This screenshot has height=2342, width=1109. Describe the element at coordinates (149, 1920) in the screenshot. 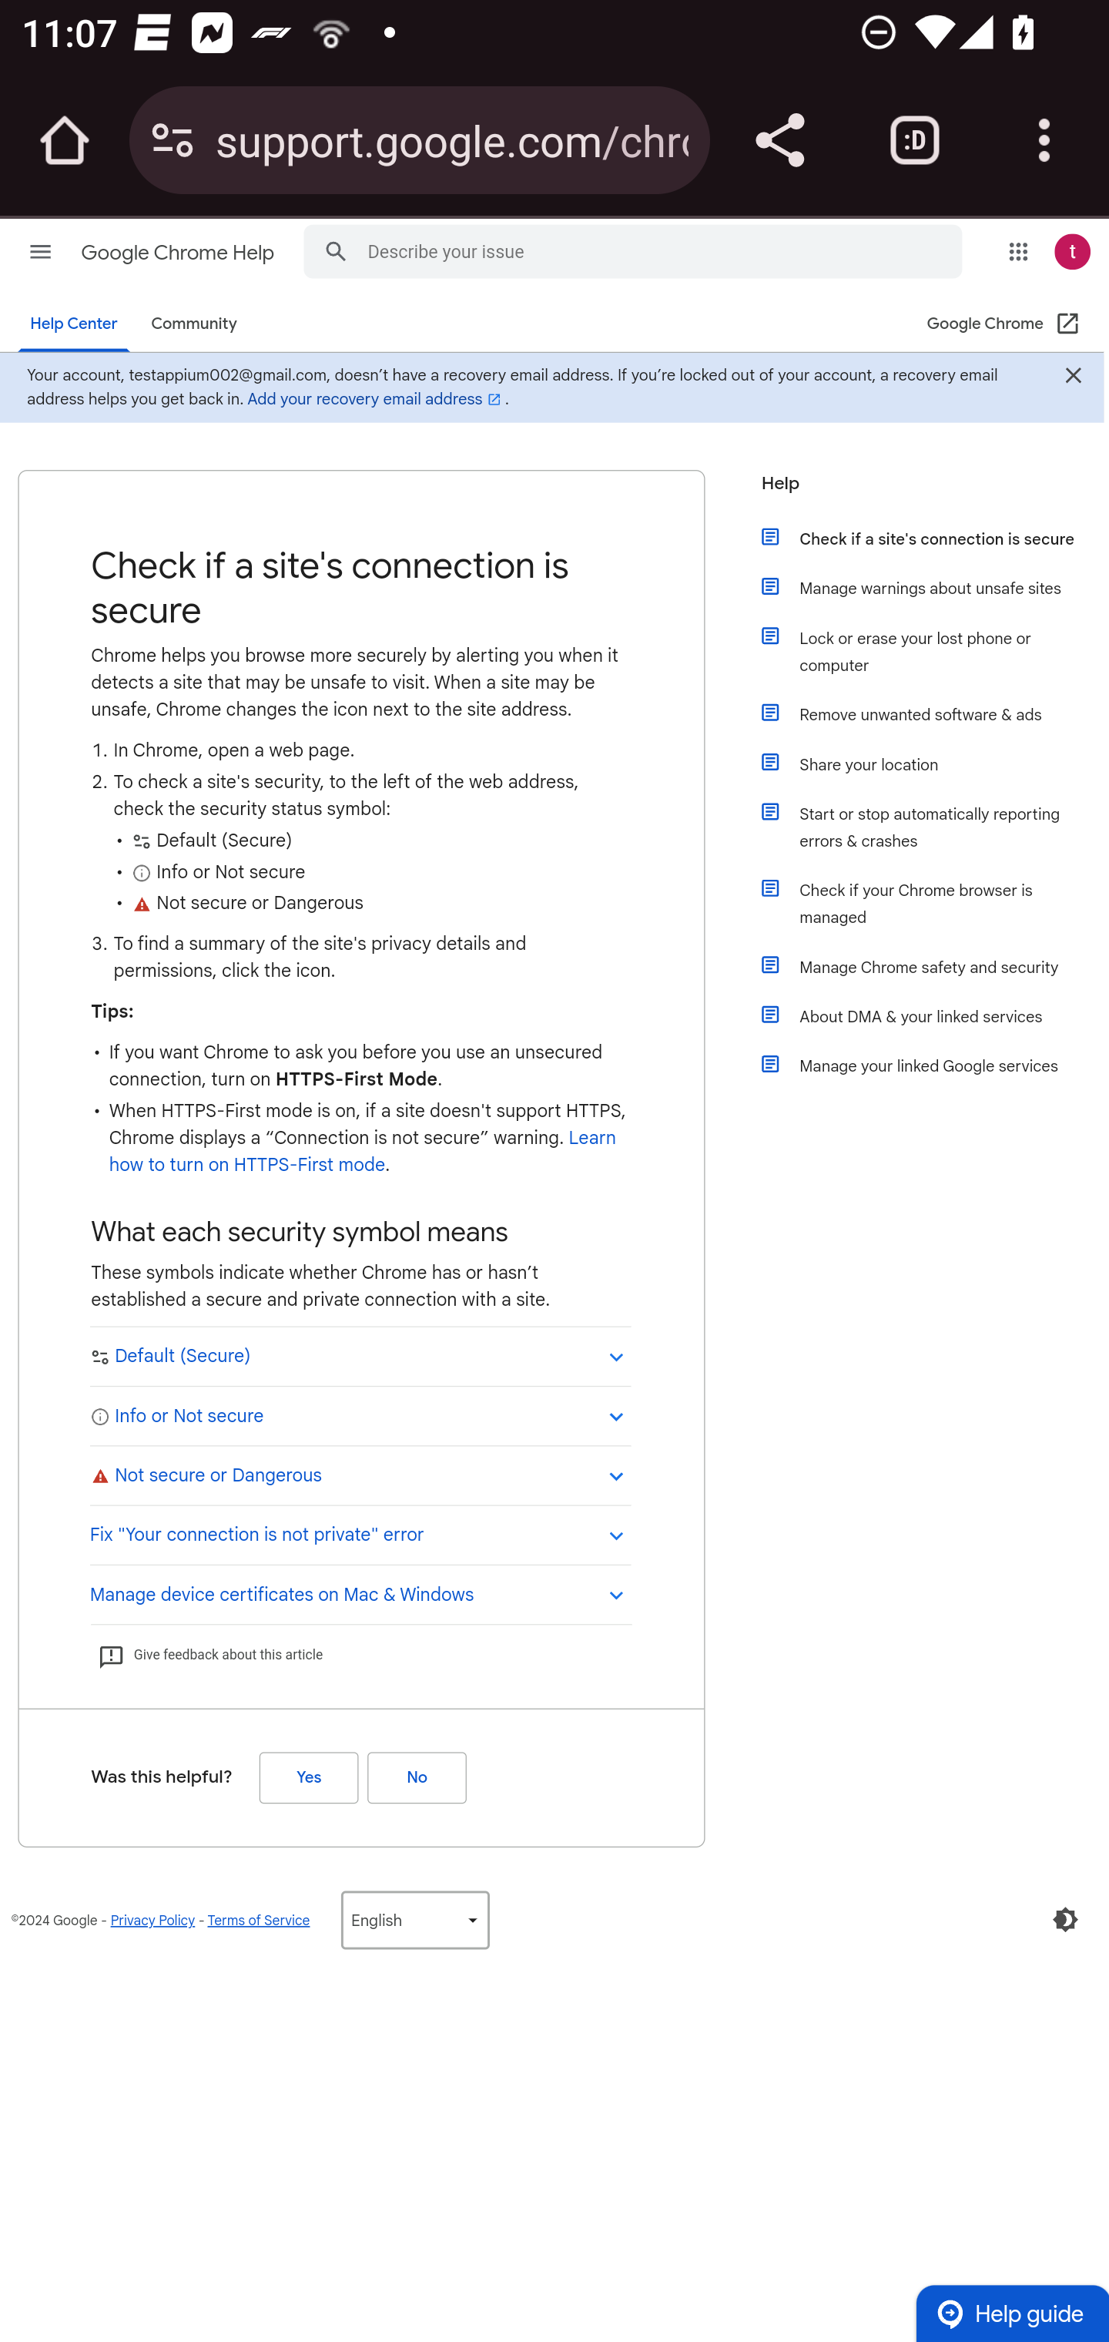

I see `Privacy Policy` at that location.